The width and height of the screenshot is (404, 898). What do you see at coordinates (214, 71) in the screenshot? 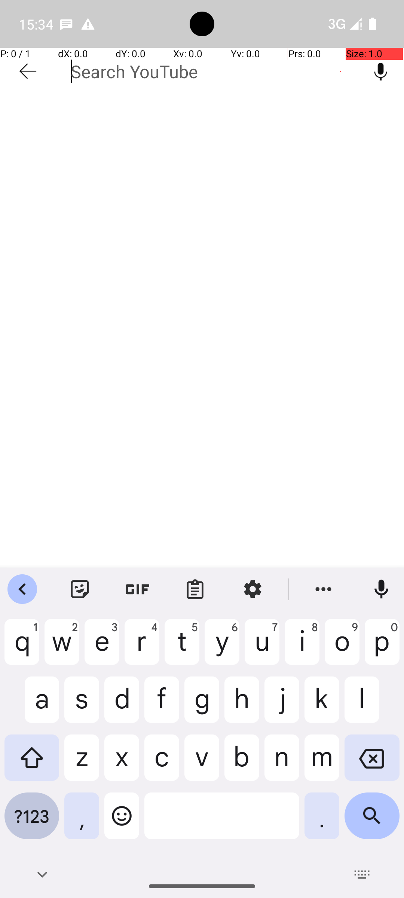
I see `Search YouTube` at bounding box center [214, 71].